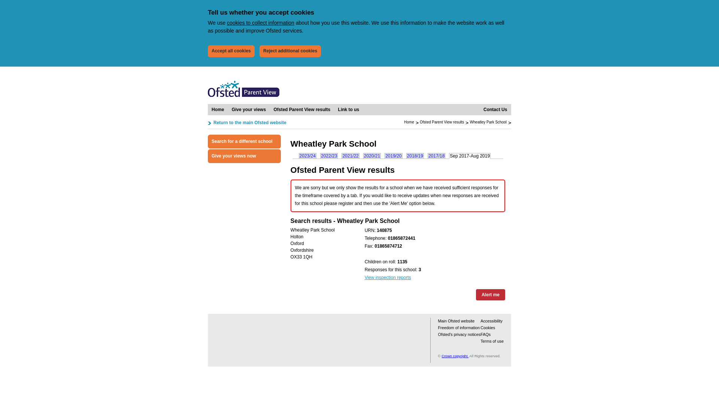  Describe the element at coordinates (290, 51) in the screenshot. I see `Reject additional cookies` at that location.